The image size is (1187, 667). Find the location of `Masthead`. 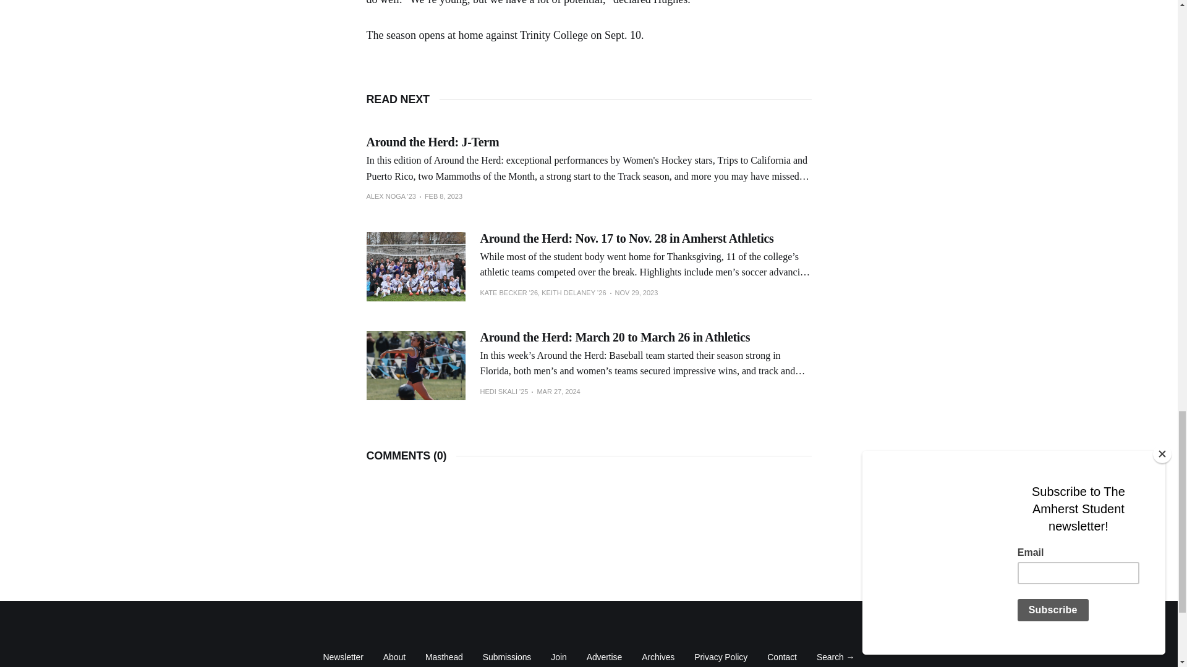

Masthead is located at coordinates (444, 657).